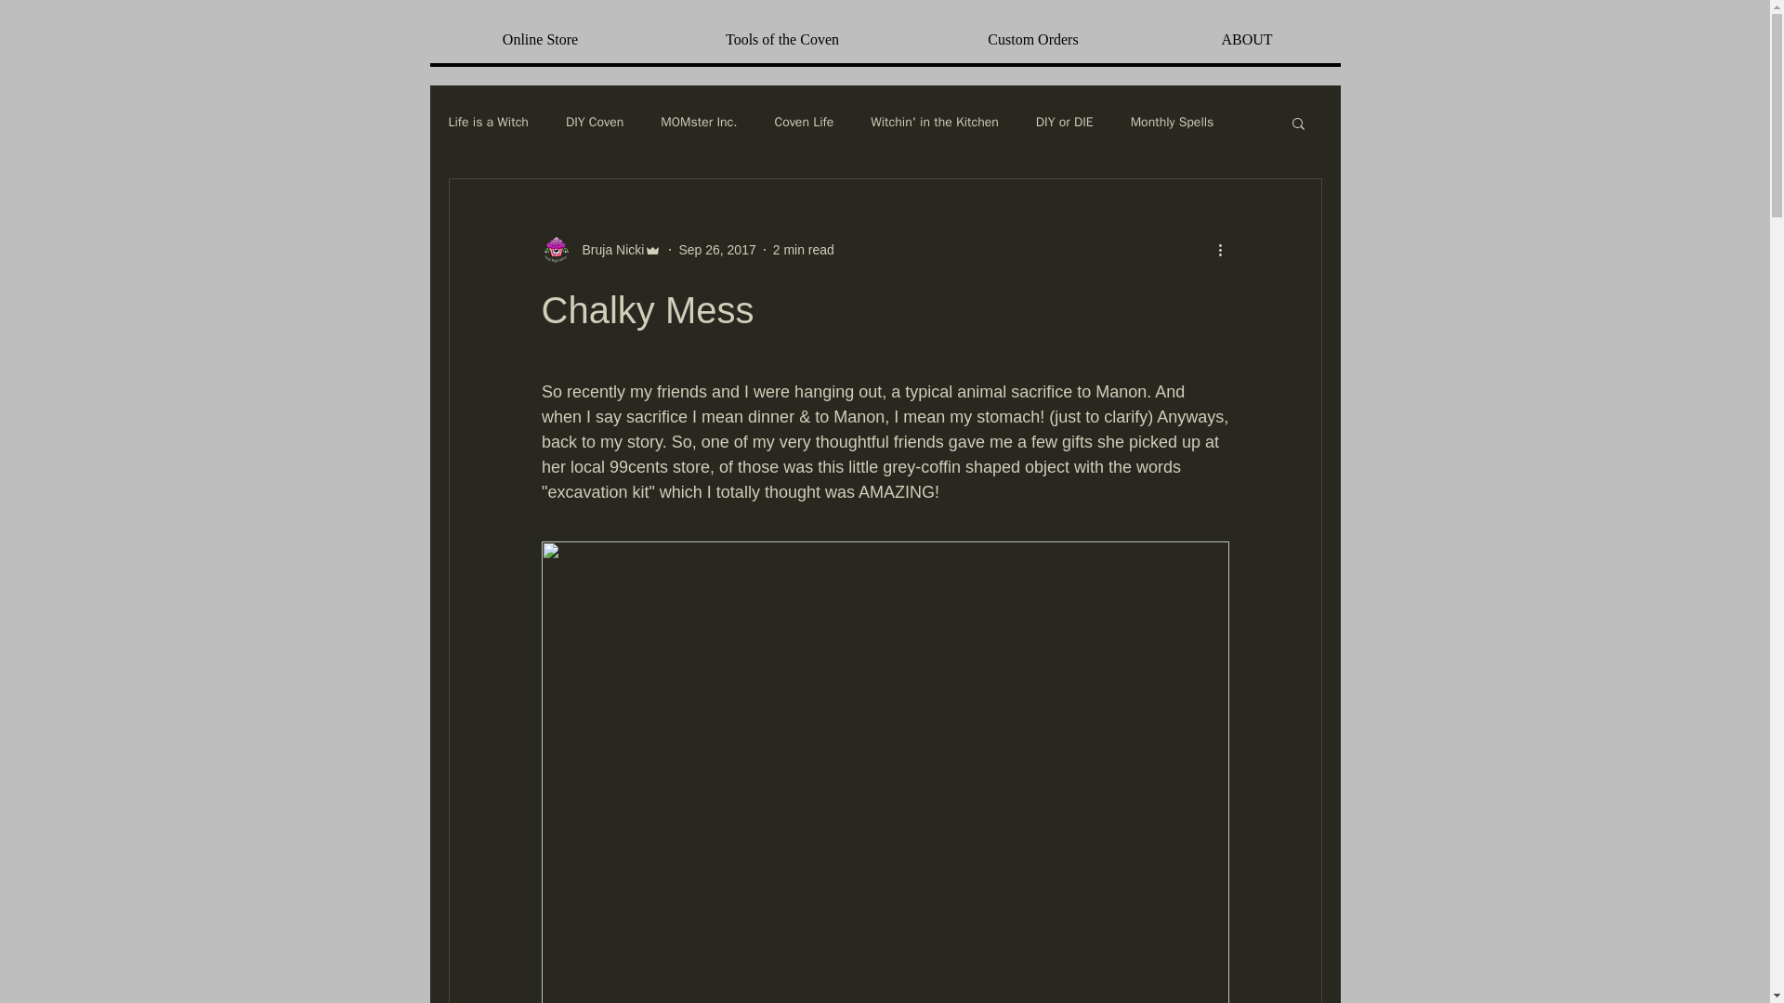 Image resolution: width=1784 pixels, height=1003 pixels. I want to click on 2 min read, so click(803, 249).